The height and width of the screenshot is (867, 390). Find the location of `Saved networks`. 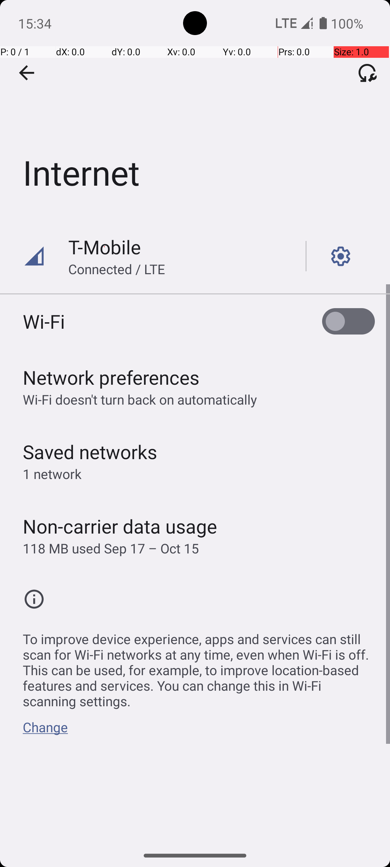

Saved networks is located at coordinates (90, 452).